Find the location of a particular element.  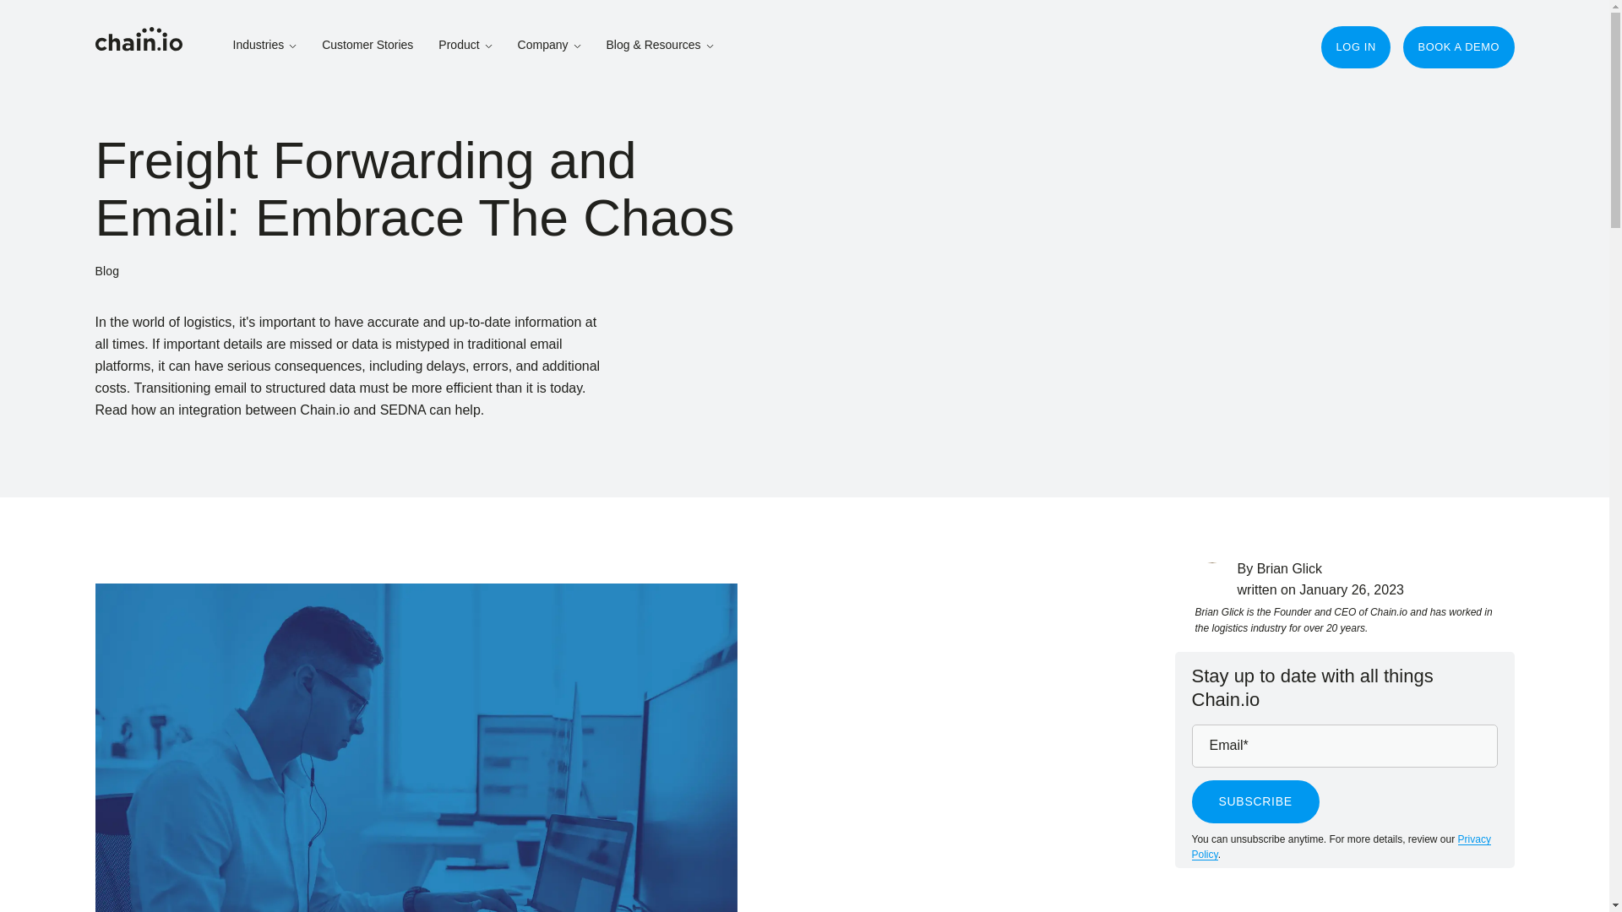

Product is located at coordinates (465, 45).